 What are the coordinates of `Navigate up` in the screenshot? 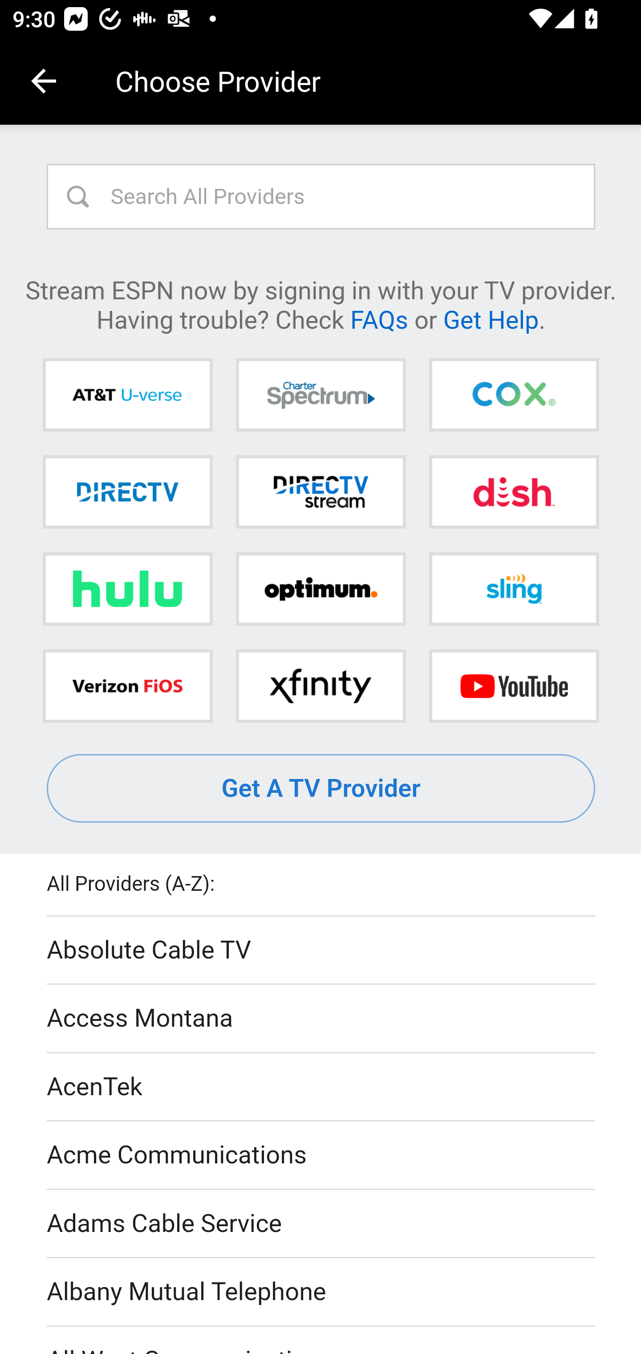 It's located at (44, 81).